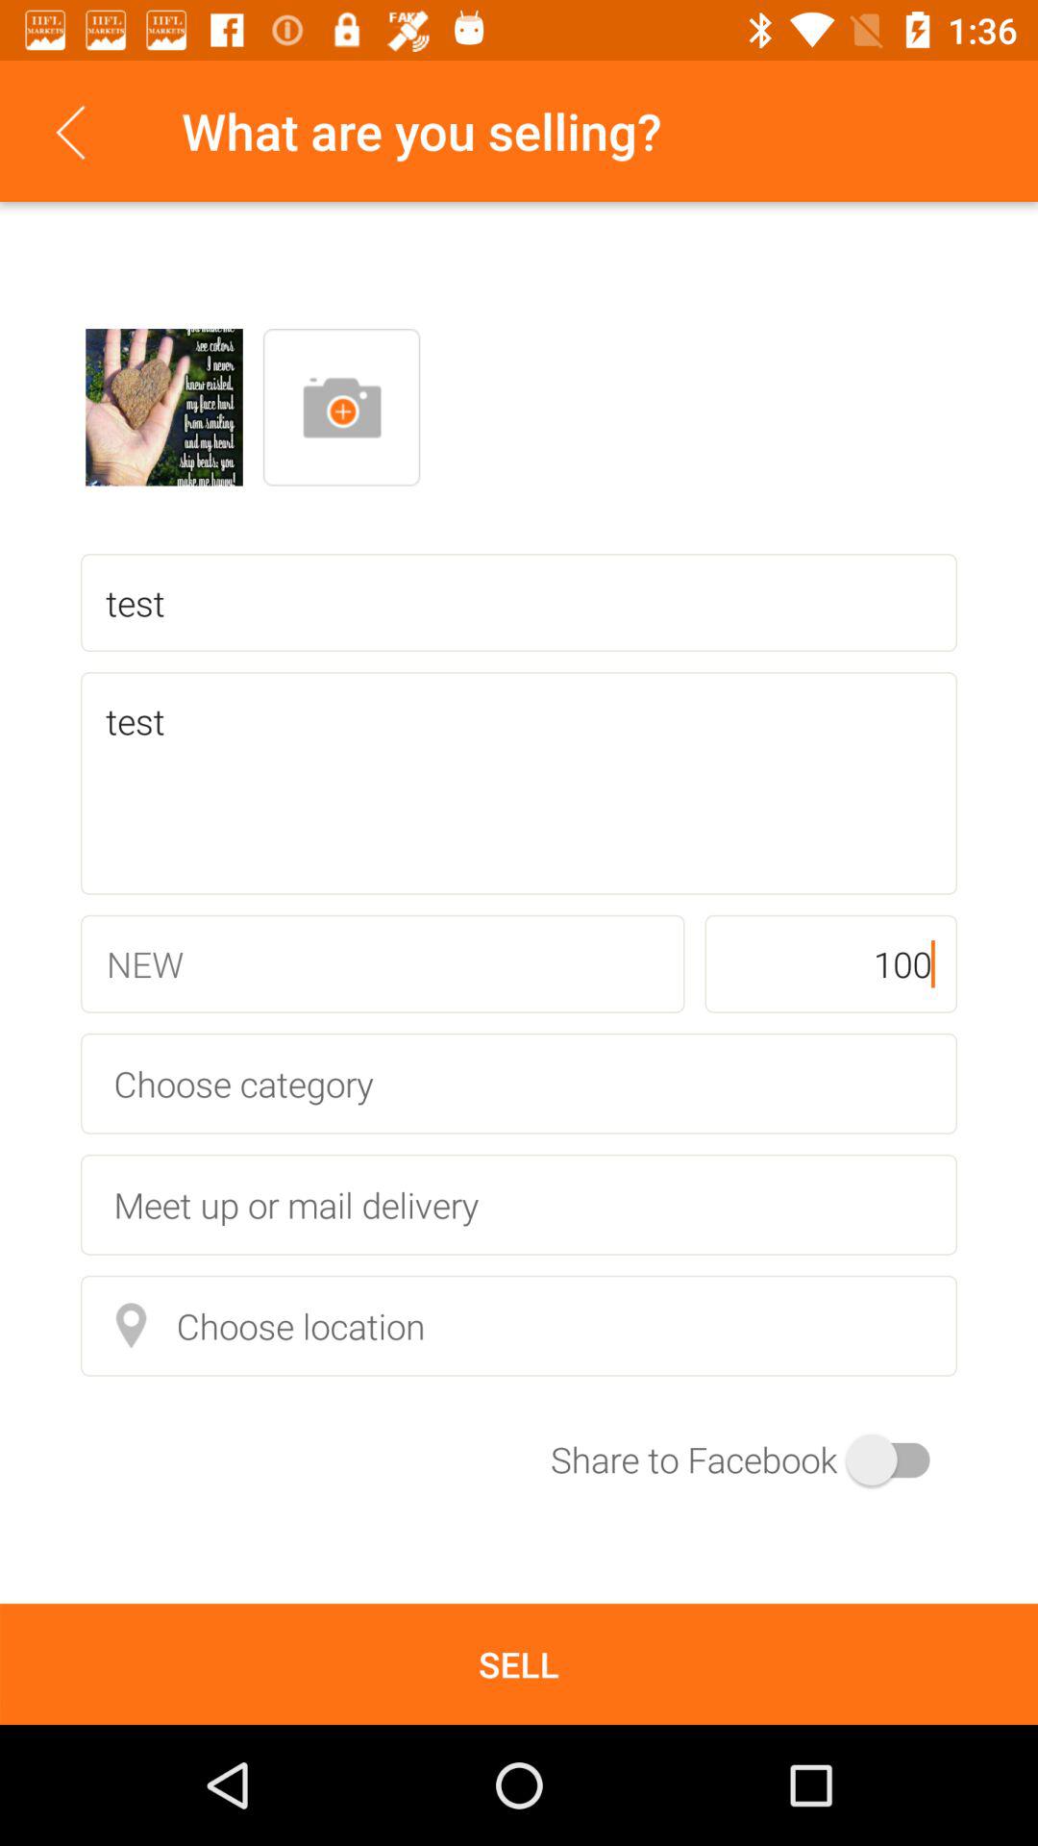 Image resolution: width=1038 pixels, height=1846 pixels. What do you see at coordinates (519, 1083) in the screenshot?
I see `turn off icon below 100 icon` at bounding box center [519, 1083].